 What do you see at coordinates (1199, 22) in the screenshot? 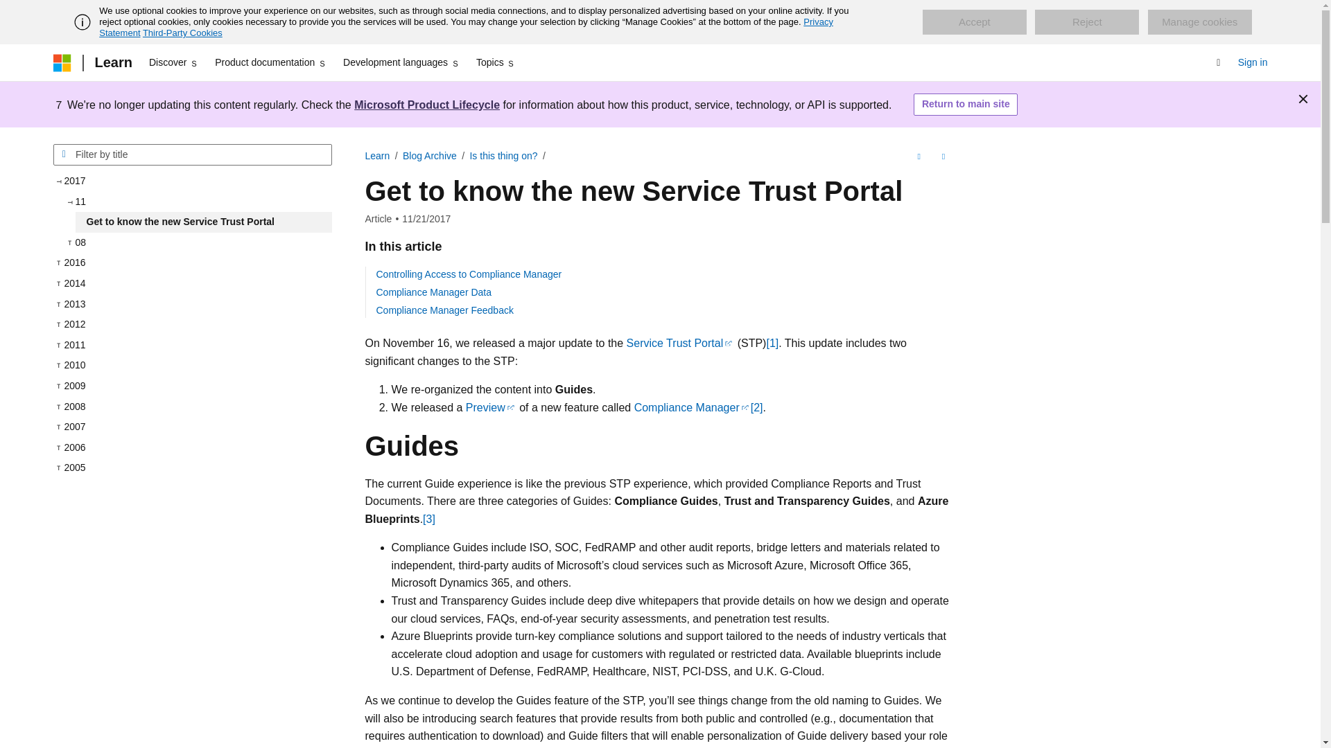
I see `Manage cookies` at bounding box center [1199, 22].